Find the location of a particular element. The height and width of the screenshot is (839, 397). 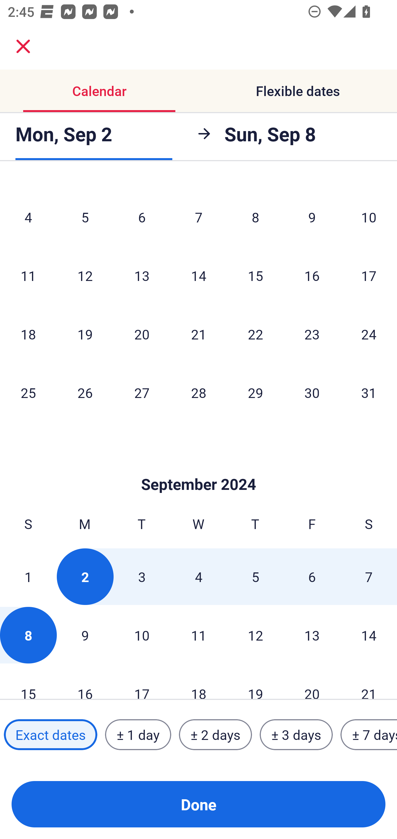

5 Monday, August 5, 2024 is located at coordinates (85, 217).